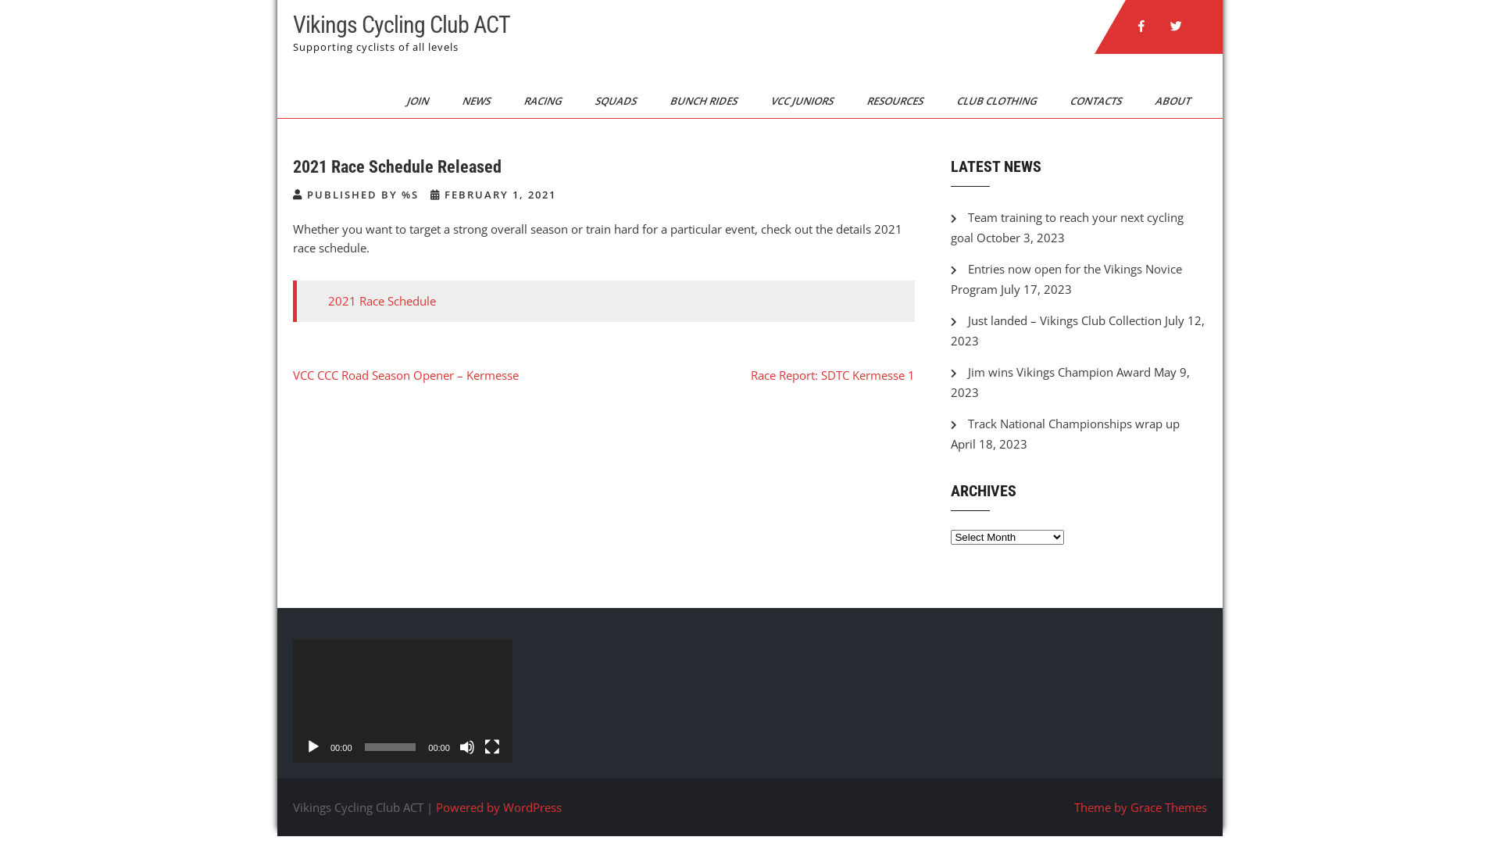 Image resolution: width=1500 pixels, height=844 pixels. What do you see at coordinates (1073, 424) in the screenshot?
I see `Track National Championships wrap up` at bounding box center [1073, 424].